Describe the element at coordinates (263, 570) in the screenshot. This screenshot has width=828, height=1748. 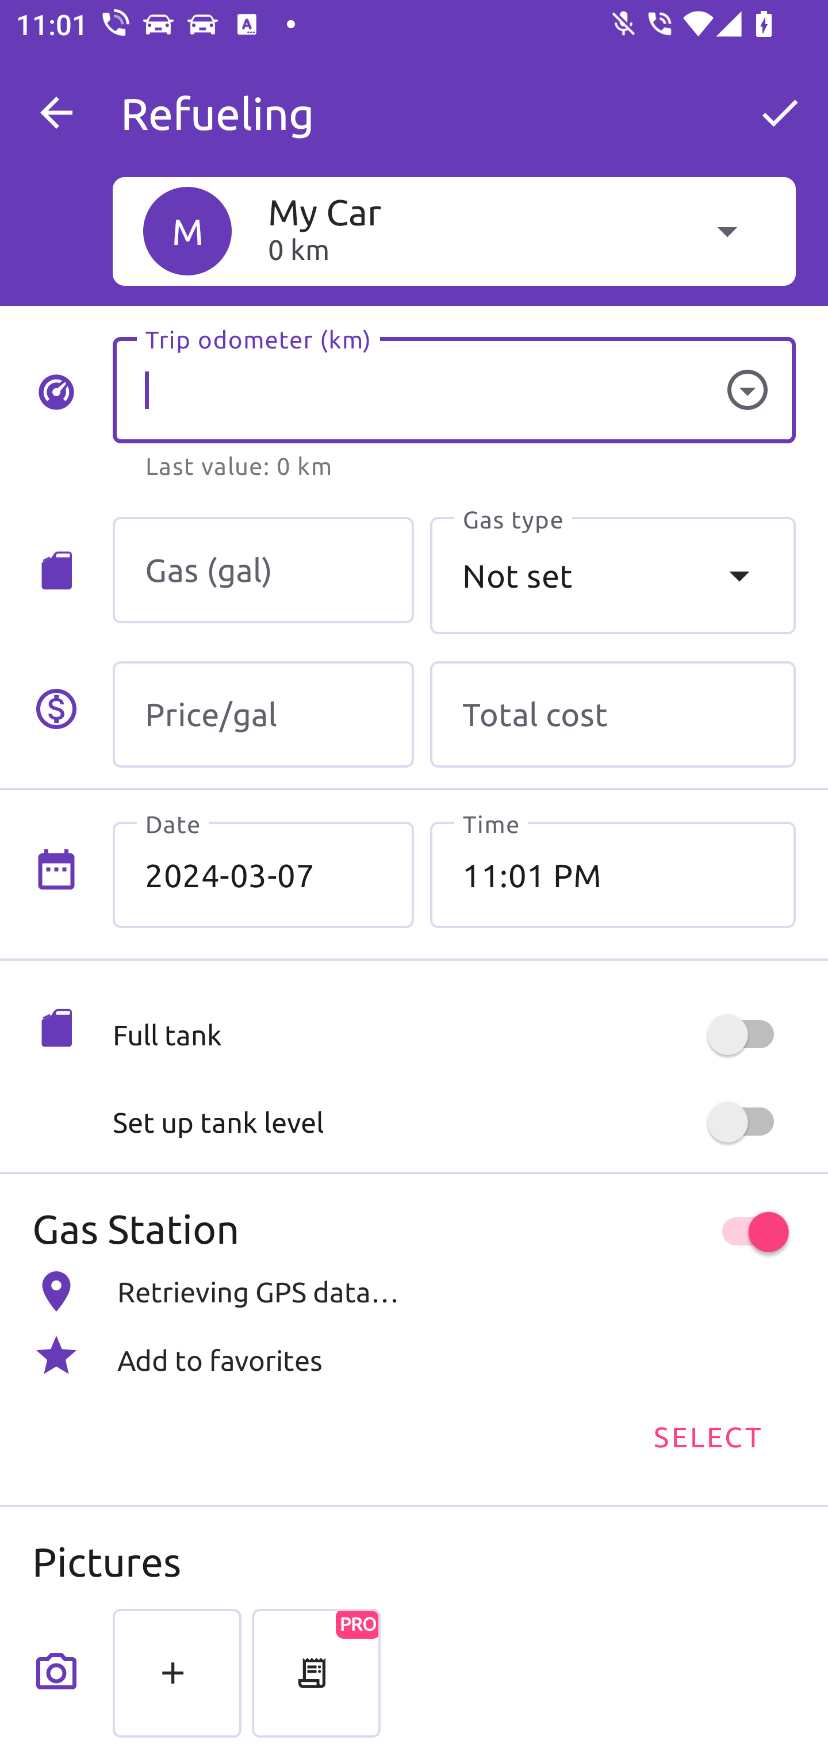
I see `Gas (gal)` at that location.